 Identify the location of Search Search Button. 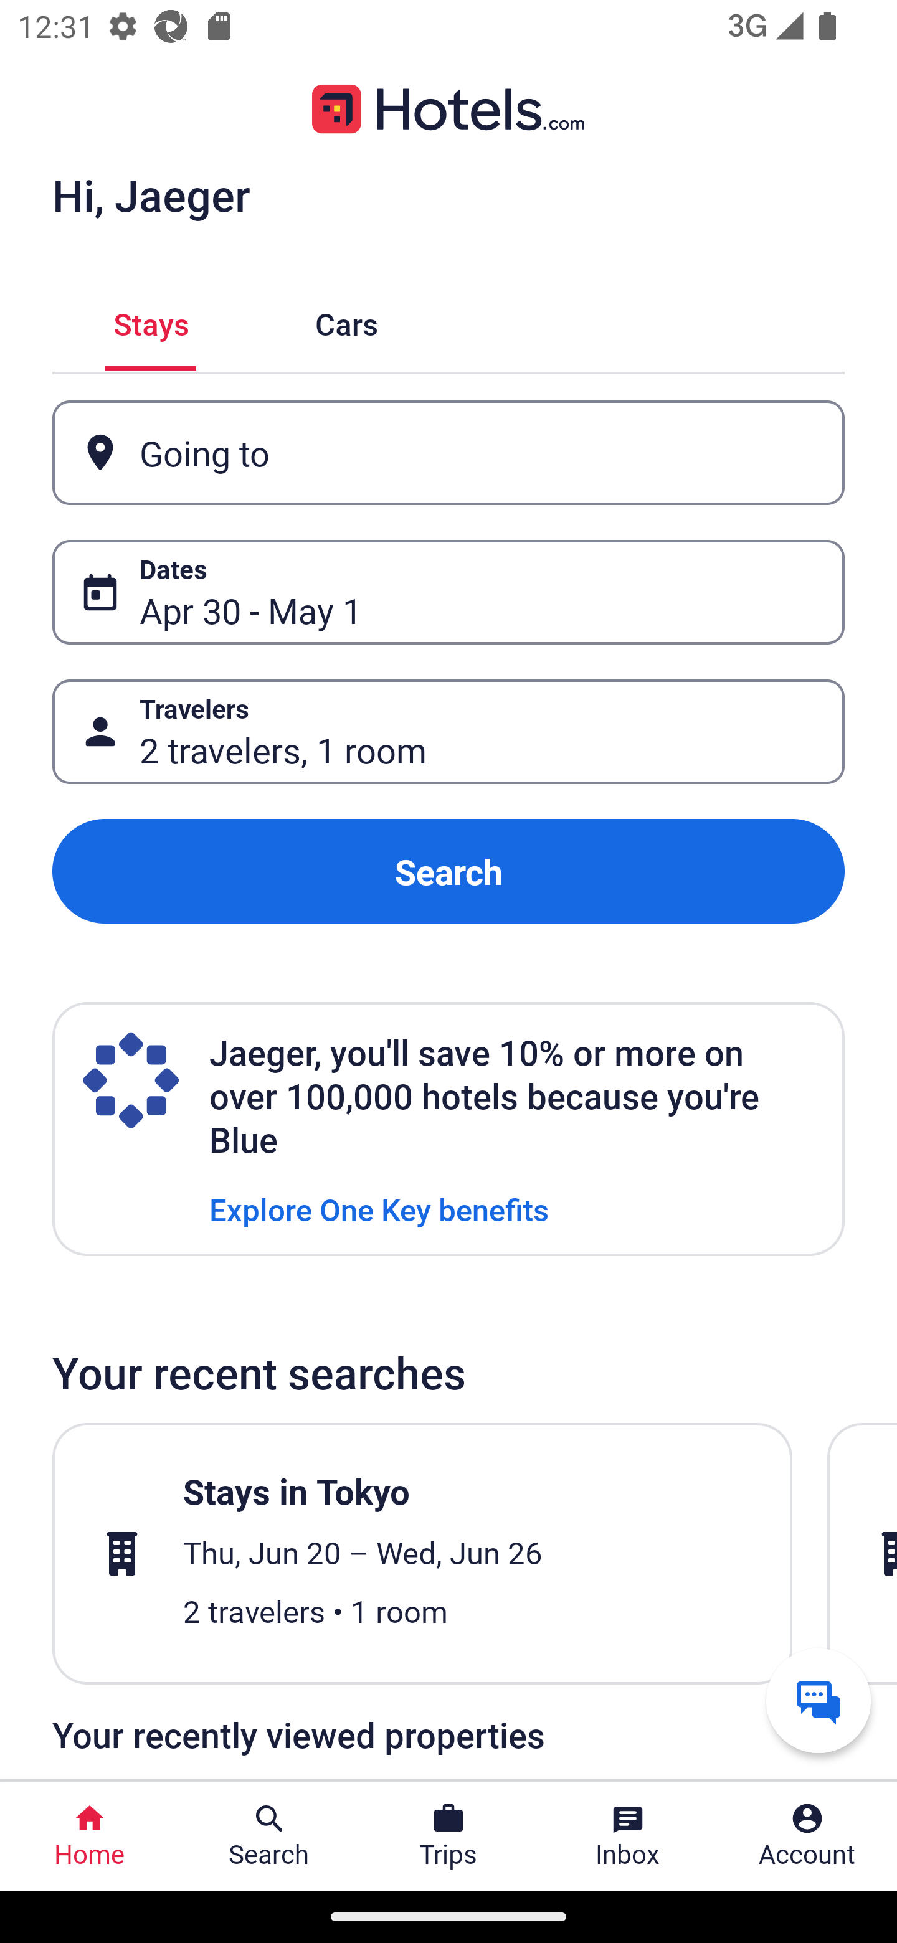
(269, 1836).